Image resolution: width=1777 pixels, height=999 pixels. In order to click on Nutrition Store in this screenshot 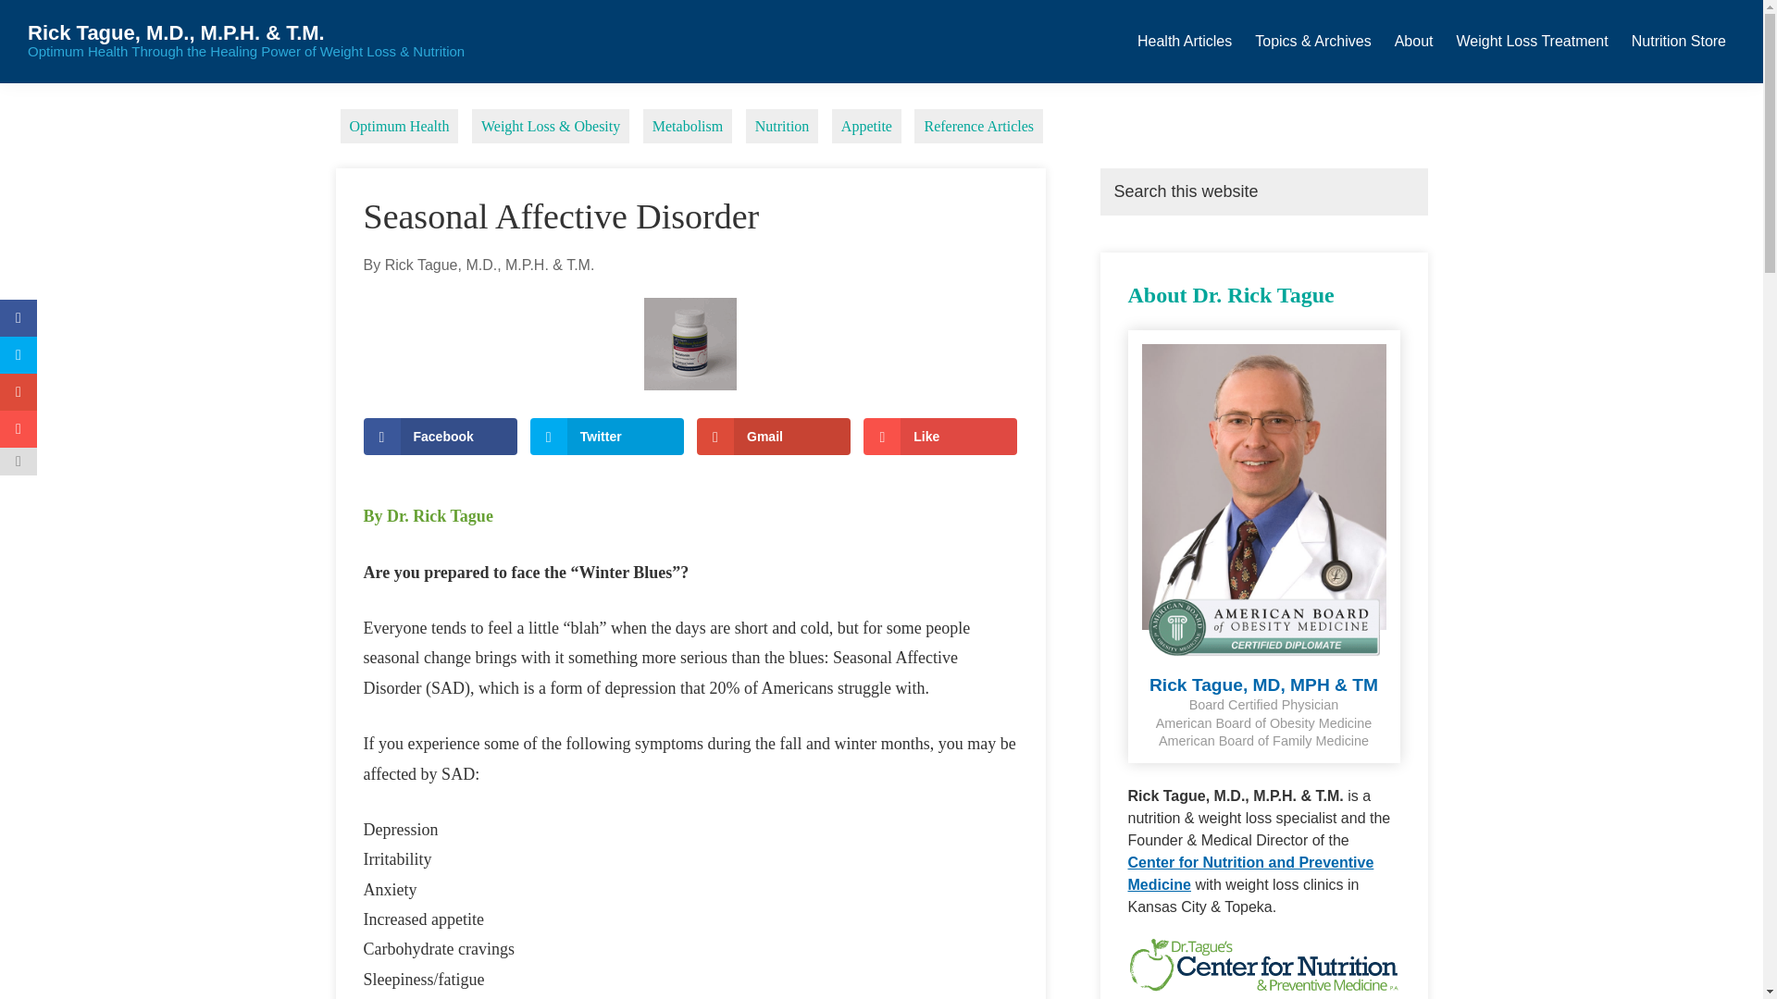, I will do `click(1679, 41)`.